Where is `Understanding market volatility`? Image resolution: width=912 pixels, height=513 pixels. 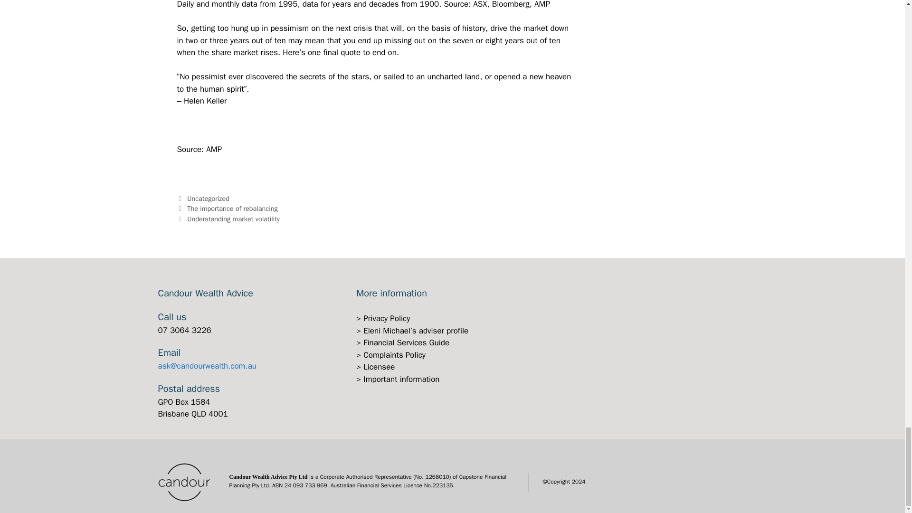
Understanding market volatility is located at coordinates (233, 218).